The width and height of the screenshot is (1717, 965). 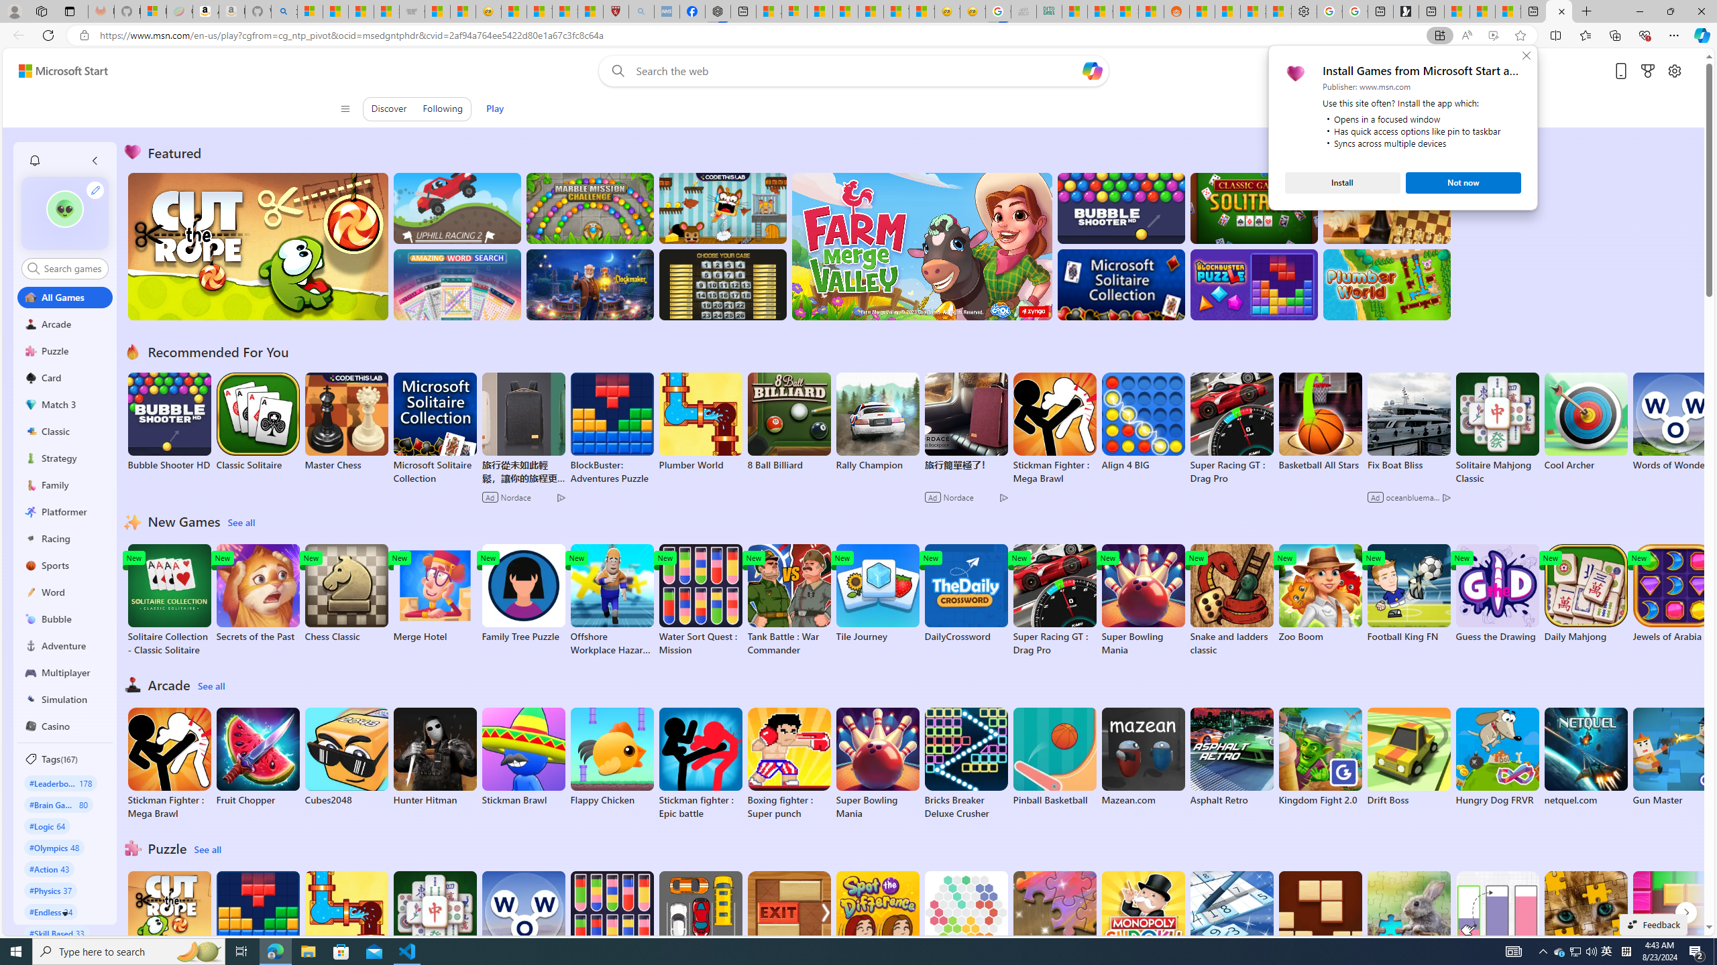 I want to click on Spot the Difference Daily, so click(x=878, y=927).